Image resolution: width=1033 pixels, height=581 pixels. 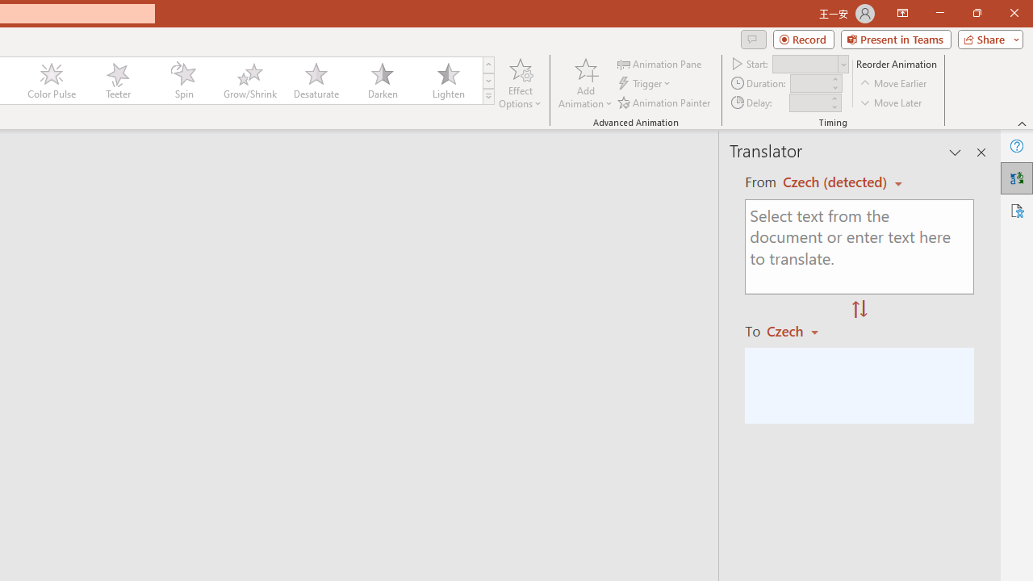 I want to click on Czech, so click(x=800, y=331).